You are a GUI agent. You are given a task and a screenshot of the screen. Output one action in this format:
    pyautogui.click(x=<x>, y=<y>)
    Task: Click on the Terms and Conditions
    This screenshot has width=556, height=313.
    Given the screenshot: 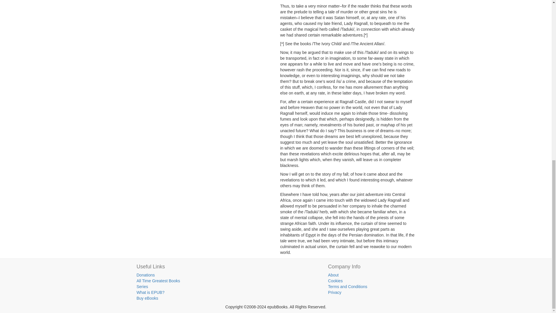 What is the action you would take?
    pyautogui.click(x=348, y=286)
    